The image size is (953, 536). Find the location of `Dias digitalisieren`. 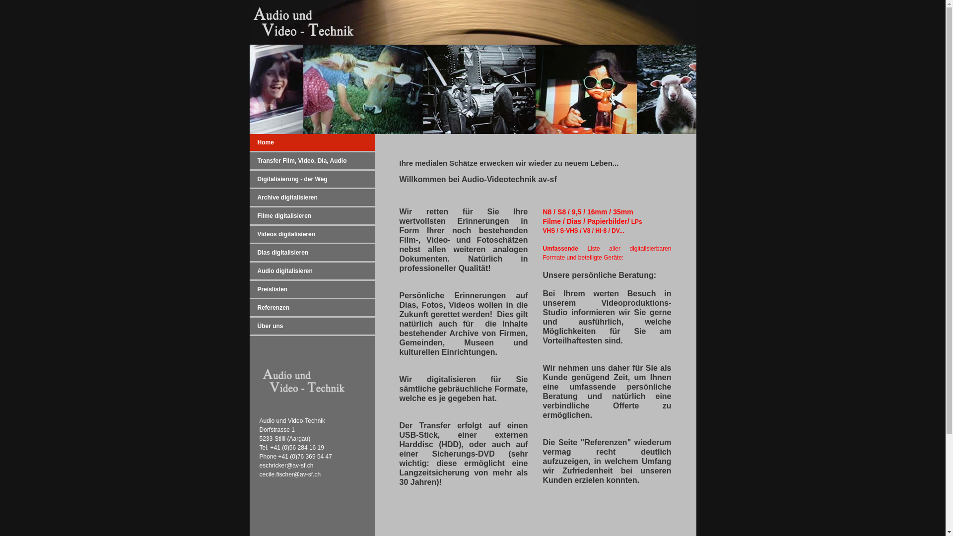

Dias digitalisieren is located at coordinates (312, 253).